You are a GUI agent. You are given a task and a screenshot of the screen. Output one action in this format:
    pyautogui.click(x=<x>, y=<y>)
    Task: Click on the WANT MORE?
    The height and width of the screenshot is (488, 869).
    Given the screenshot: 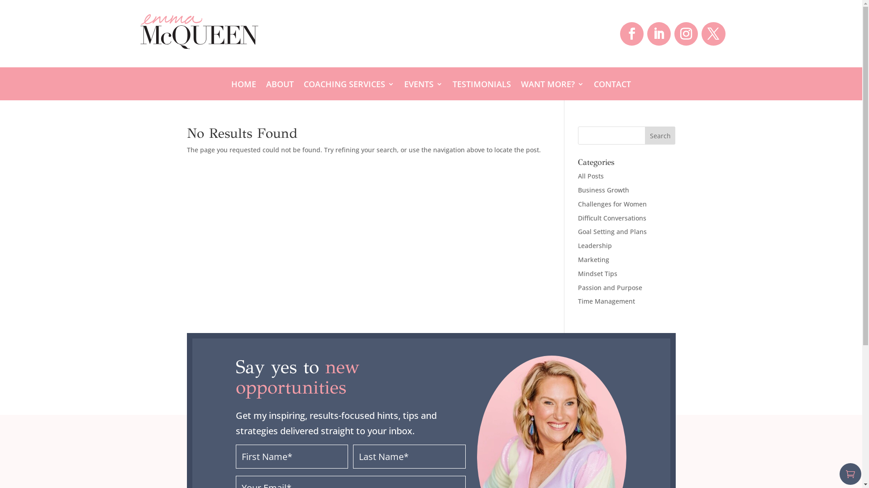 What is the action you would take?
    pyautogui.click(x=552, y=86)
    